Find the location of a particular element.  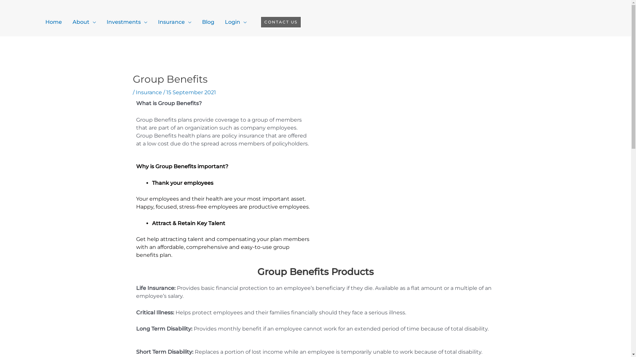

Blog is located at coordinates (208, 22).